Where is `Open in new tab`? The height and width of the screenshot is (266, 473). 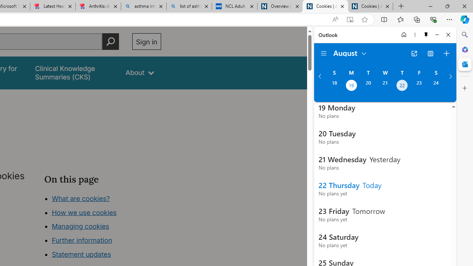 Open in new tab is located at coordinates (414, 53).